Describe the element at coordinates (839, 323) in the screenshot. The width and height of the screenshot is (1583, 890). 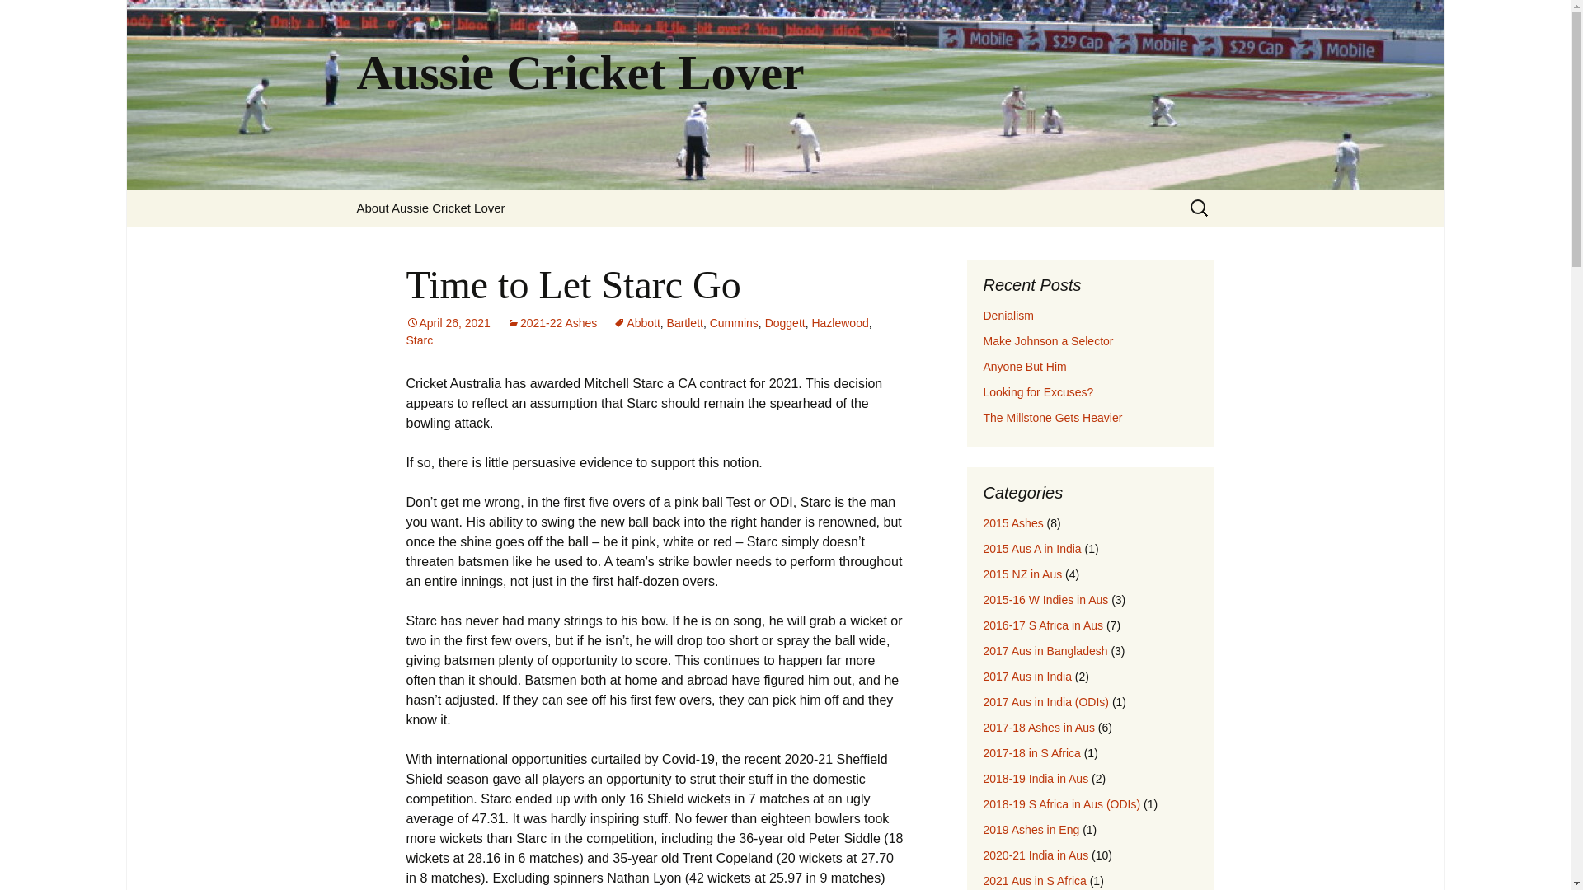
I see `Hazlewood` at that location.